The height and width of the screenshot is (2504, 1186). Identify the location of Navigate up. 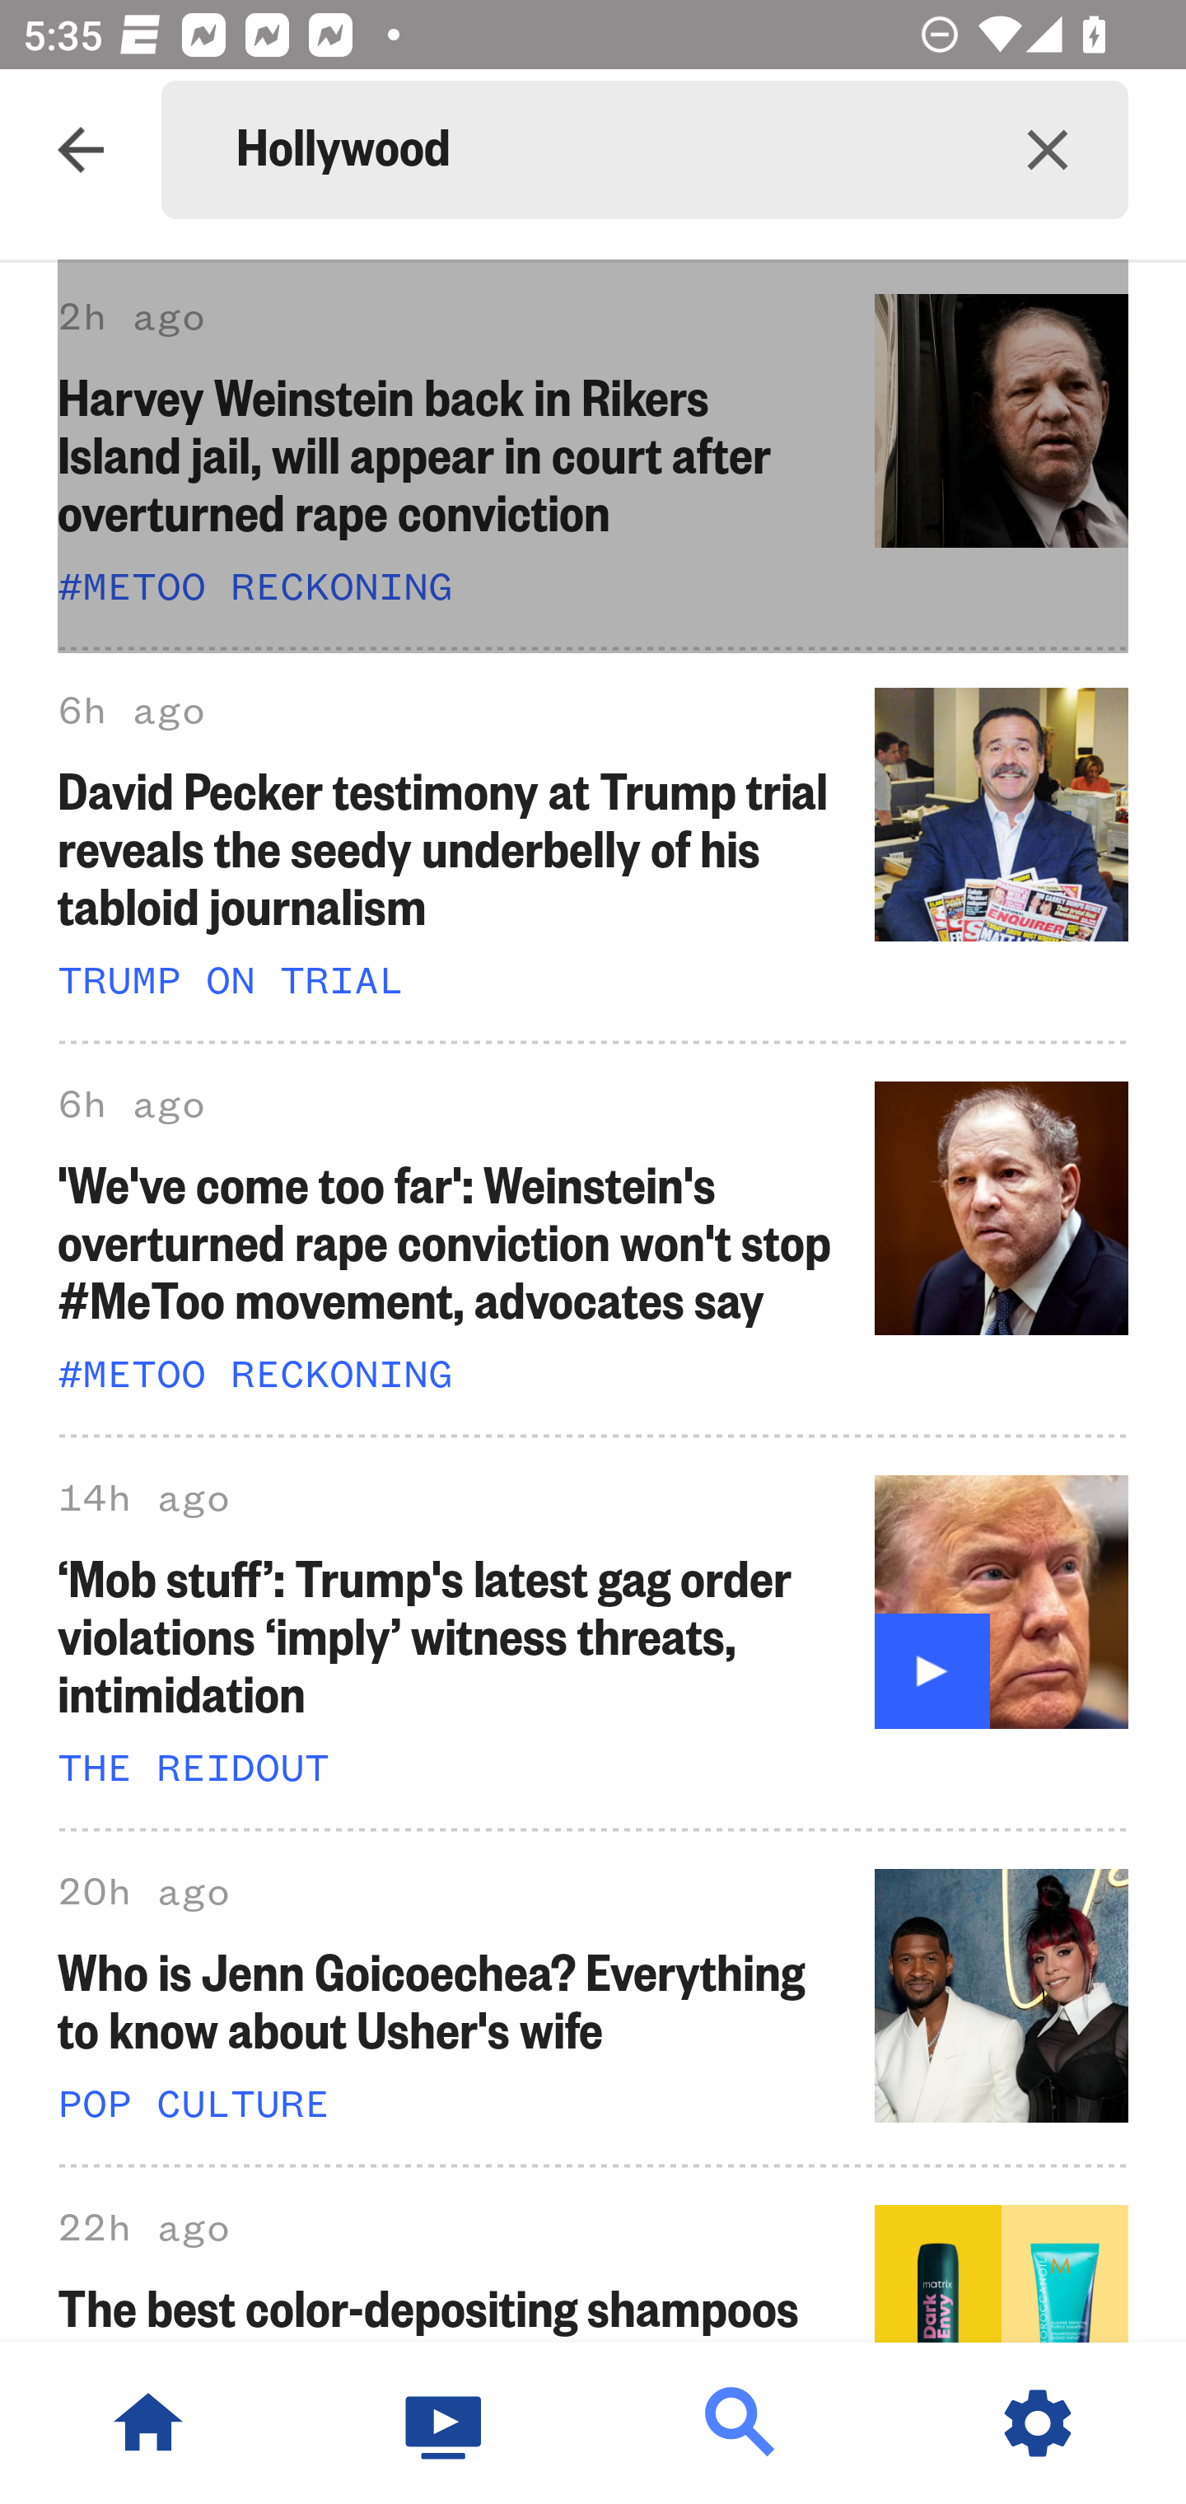
(81, 150).